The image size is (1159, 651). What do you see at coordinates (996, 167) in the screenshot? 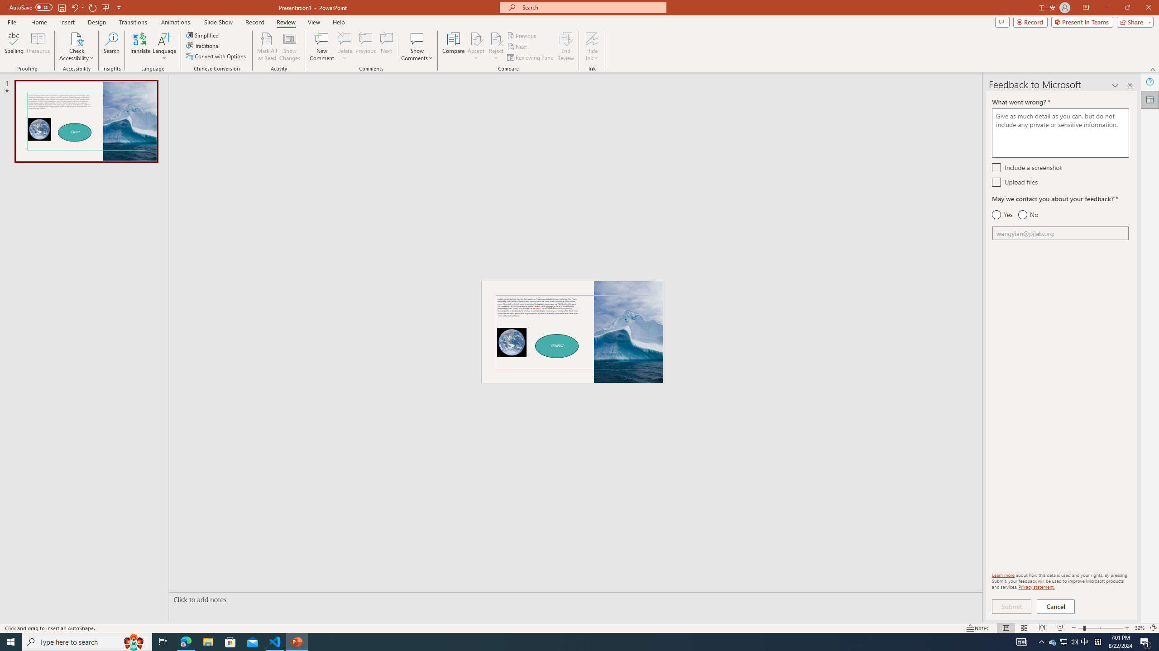
I see `Include a screenshot` at bounding box center [996, 167].